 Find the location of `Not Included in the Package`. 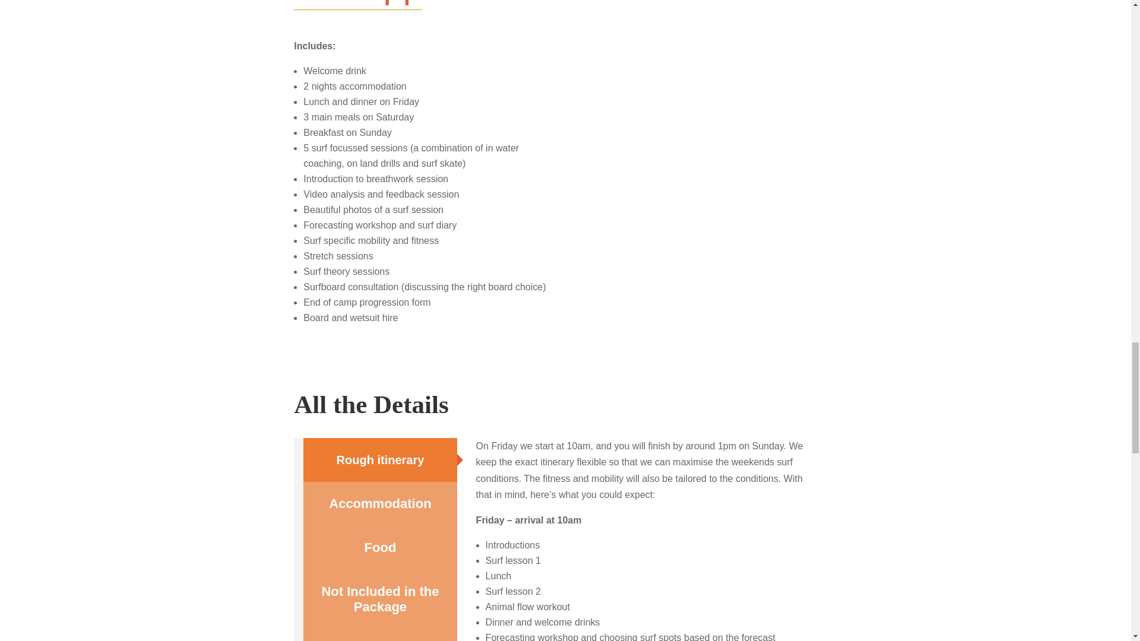

Not Included in the Package is located at coordinates (380, 599).